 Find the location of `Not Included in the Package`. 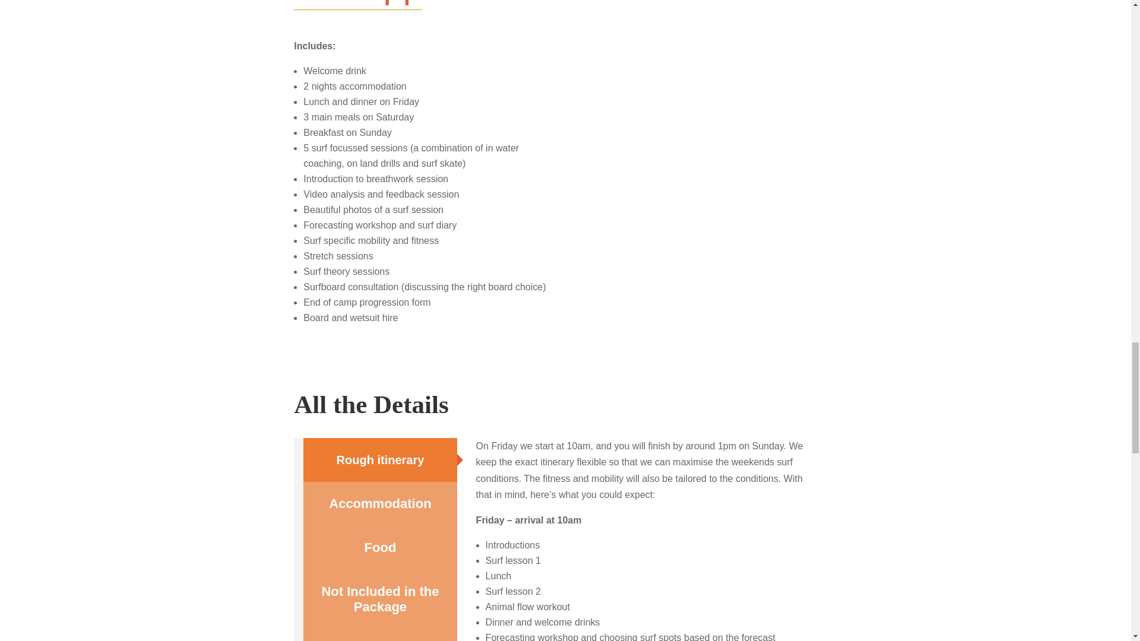

Not Included in the Package is located at coordinates (380, 599).